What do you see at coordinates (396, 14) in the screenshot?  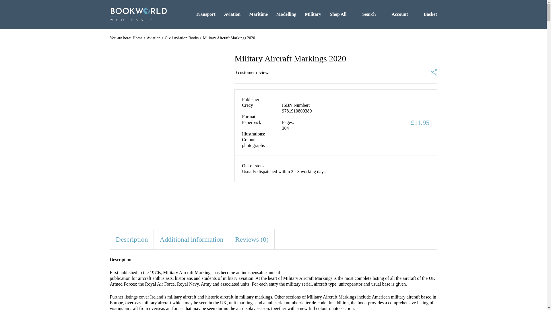 I see `Account` at bounding box center [396, 14].